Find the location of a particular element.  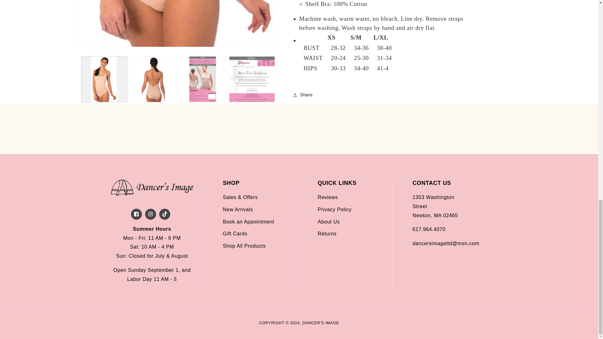

tel:6179644070 is located at coordinates (429, 229).